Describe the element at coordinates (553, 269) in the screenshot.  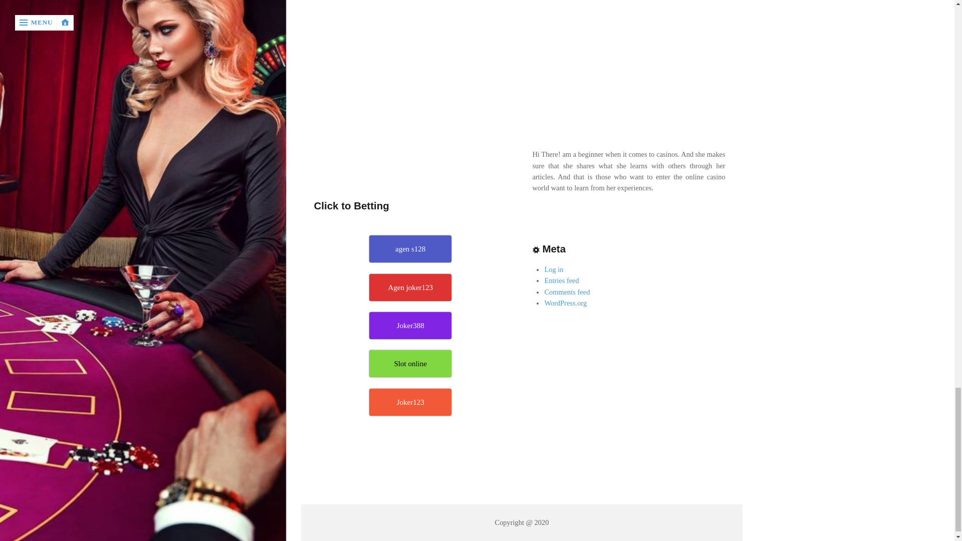
I see `Log in` at that location.